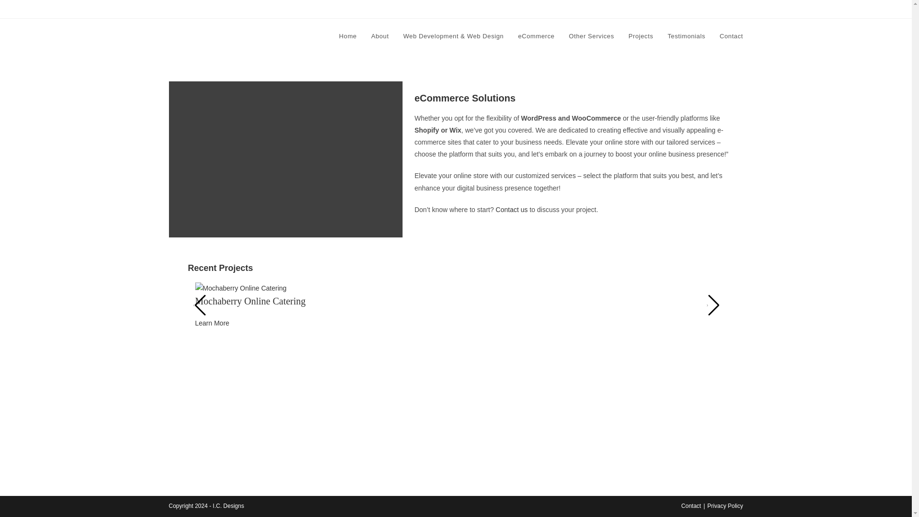 Image resolution: width=919 pixels, height=517 pixels. Describe the element at coordinates (347, 36) in the screenshot. I see `Home` at that location.